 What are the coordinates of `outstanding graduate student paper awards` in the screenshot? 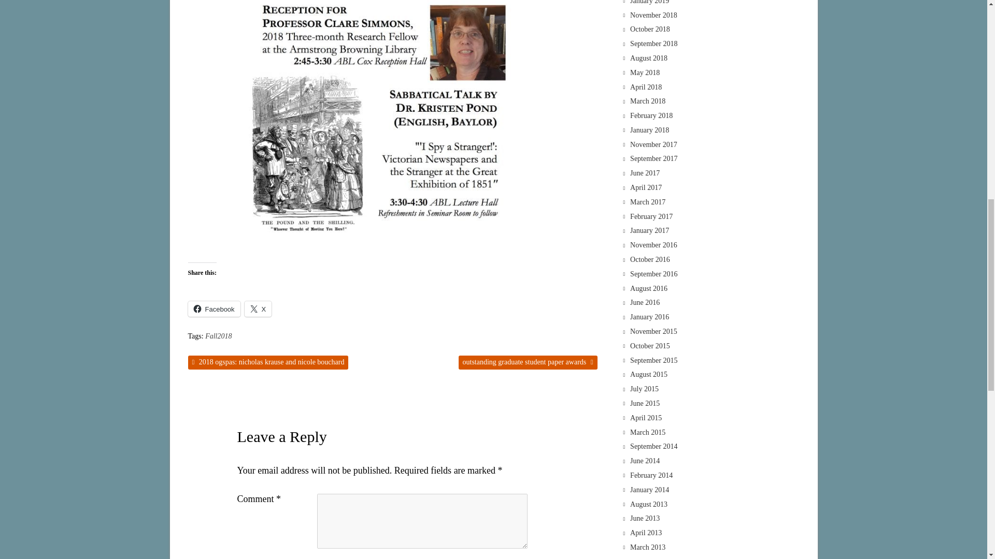 It's located at (528, 362).